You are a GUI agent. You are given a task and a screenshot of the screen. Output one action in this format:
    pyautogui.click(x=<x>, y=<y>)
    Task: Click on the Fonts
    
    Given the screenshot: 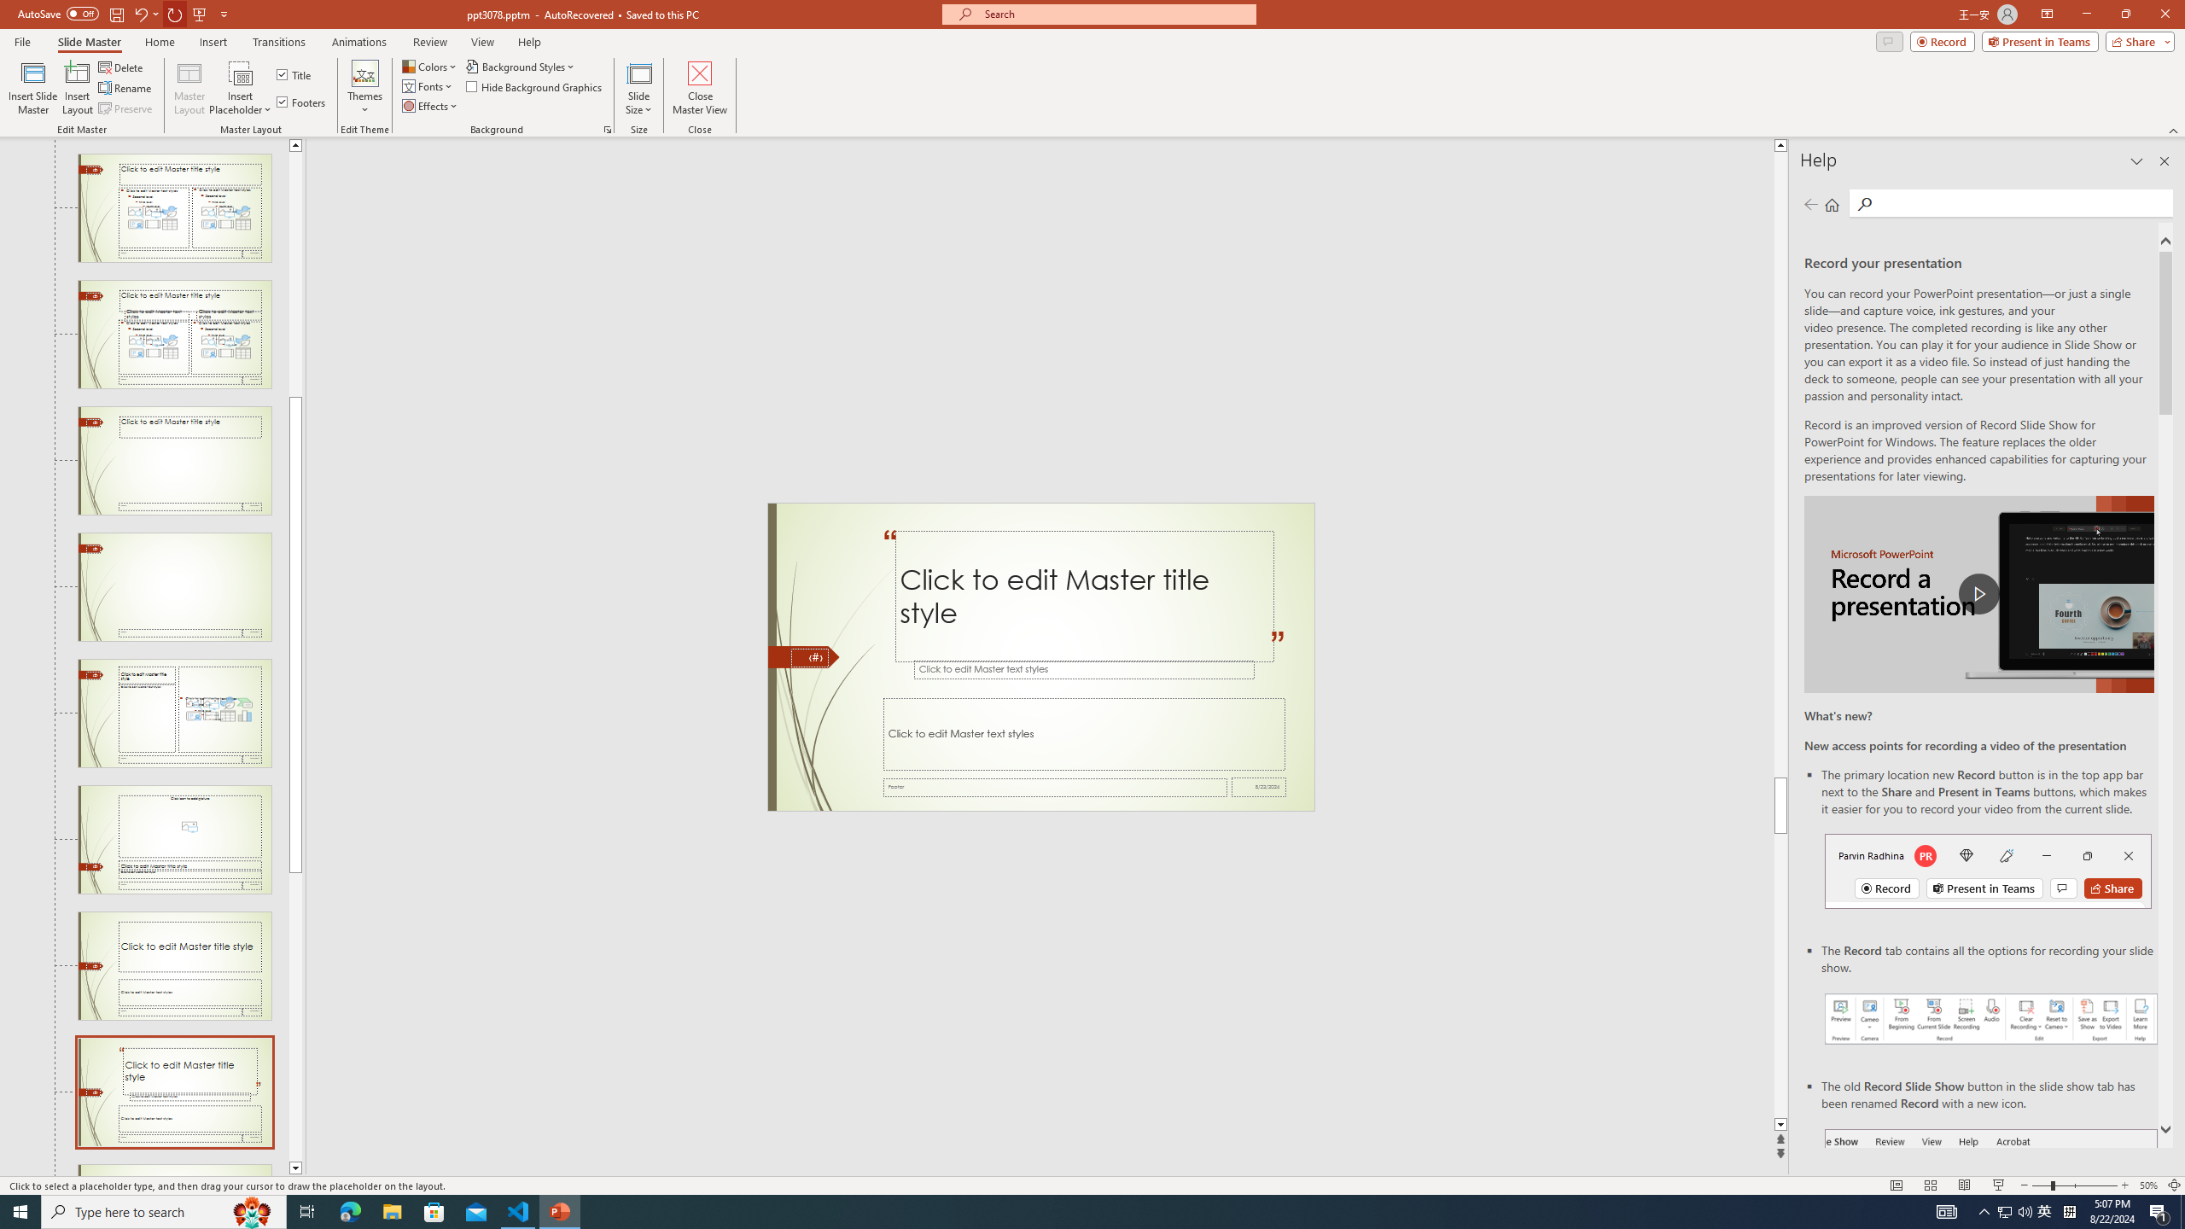 What is the action you would take?
    pyautogui.click(x=428, y=85)
    